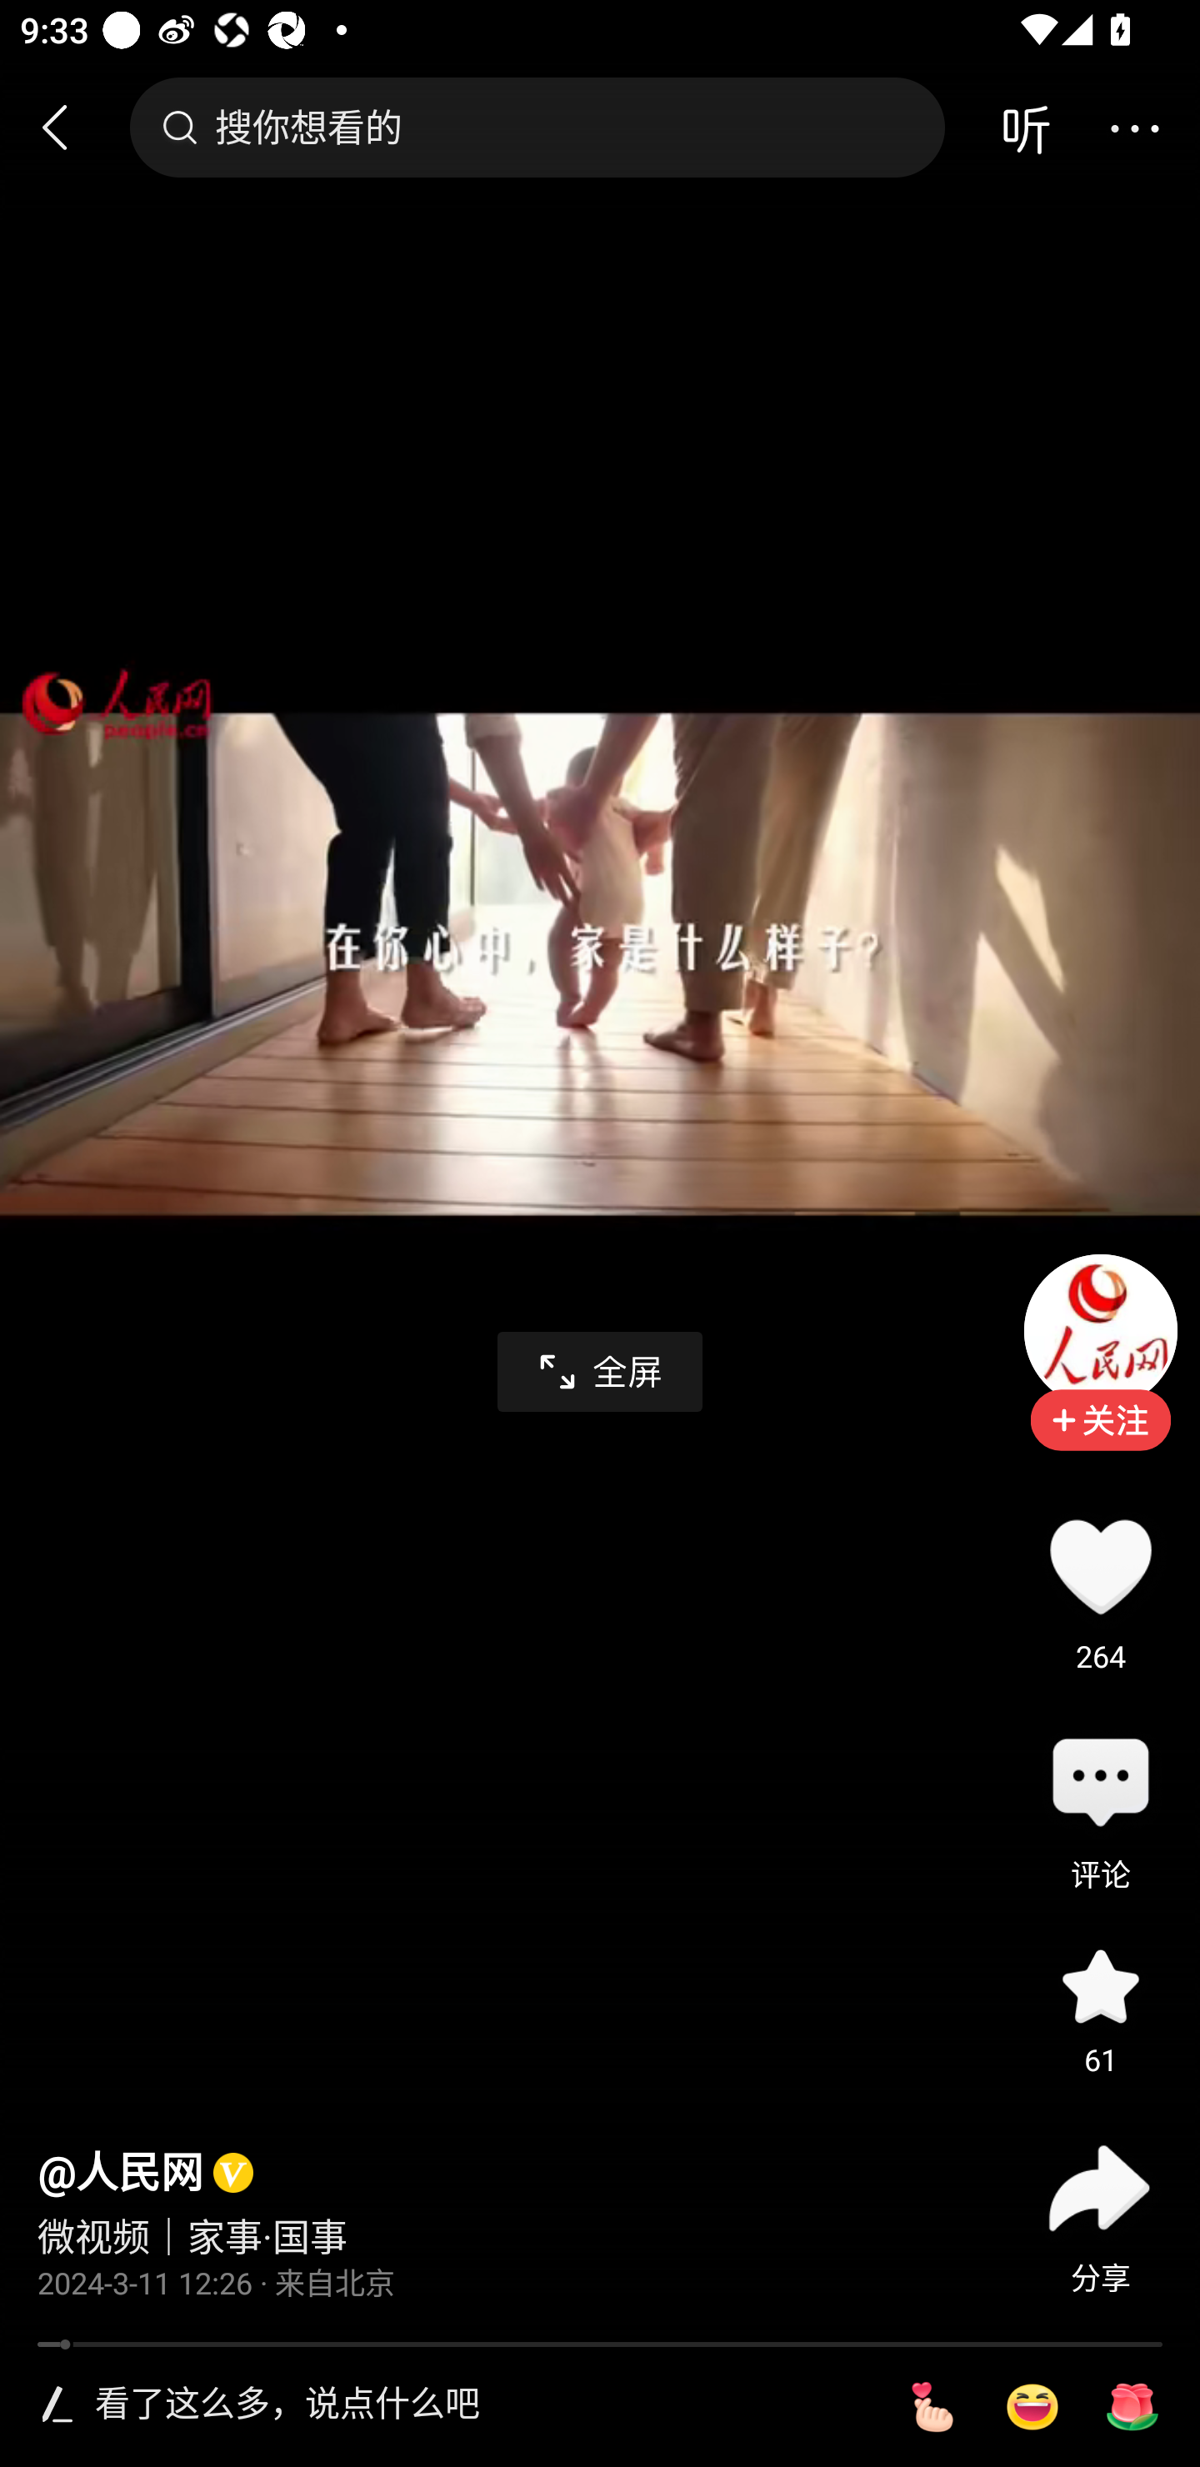 Image resolution: width=1200 pixels, height=2467 pixels. Describe the element at coordinates (67, 127) in the screenshot. I see `返回` at that location.